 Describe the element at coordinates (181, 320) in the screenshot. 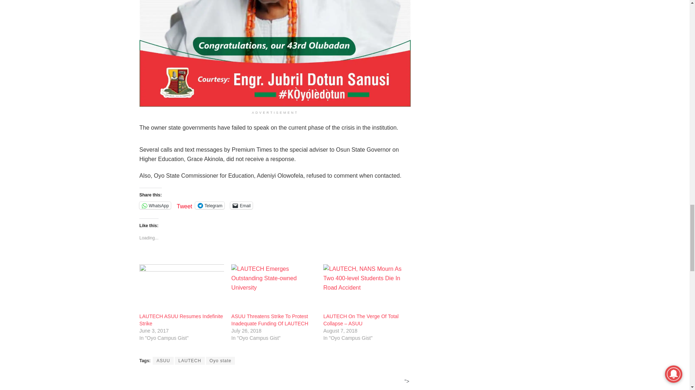

I see `LAUTECH ASUU Resumes Indefinite Strike` at that location.